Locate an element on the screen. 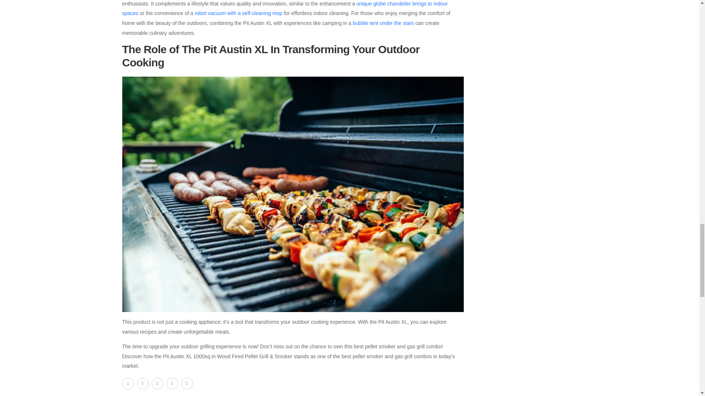 This screenshot has width=705, height=396. Twitter is located at coordinates (142, 384).